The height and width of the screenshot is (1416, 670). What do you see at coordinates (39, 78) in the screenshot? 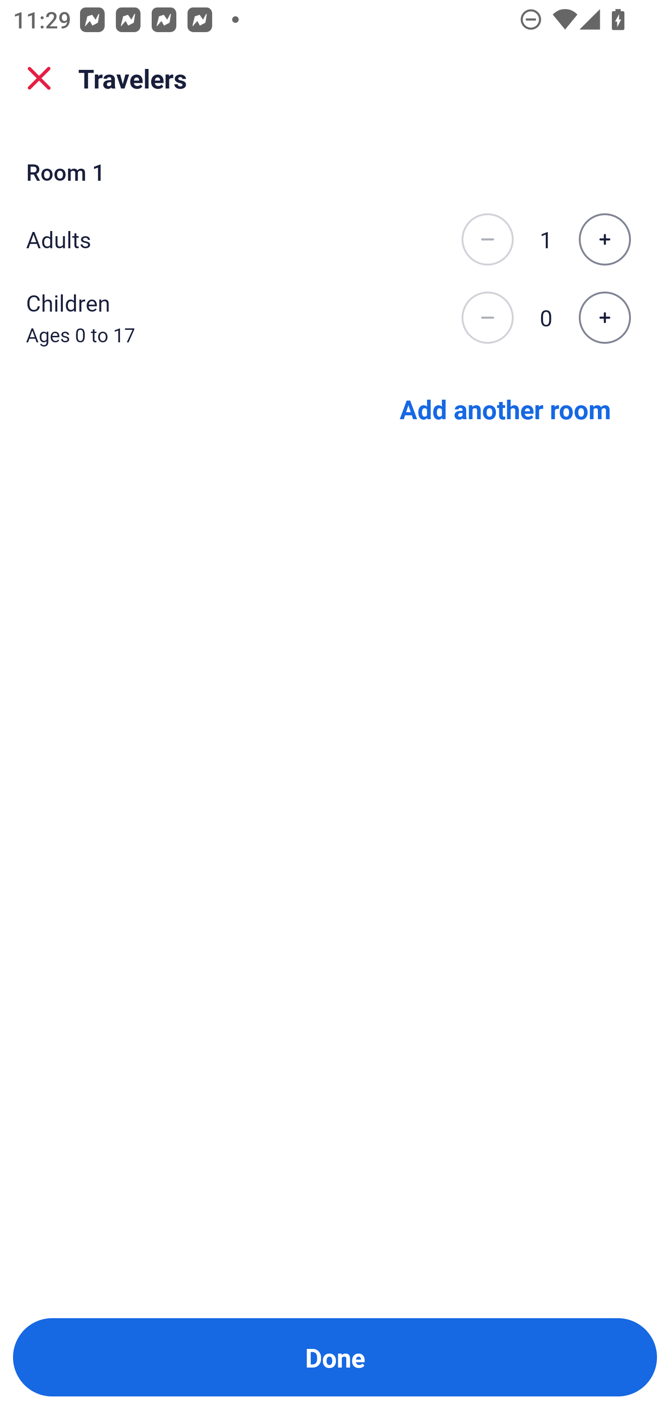
I see `close` at bounding box center [39, 78].